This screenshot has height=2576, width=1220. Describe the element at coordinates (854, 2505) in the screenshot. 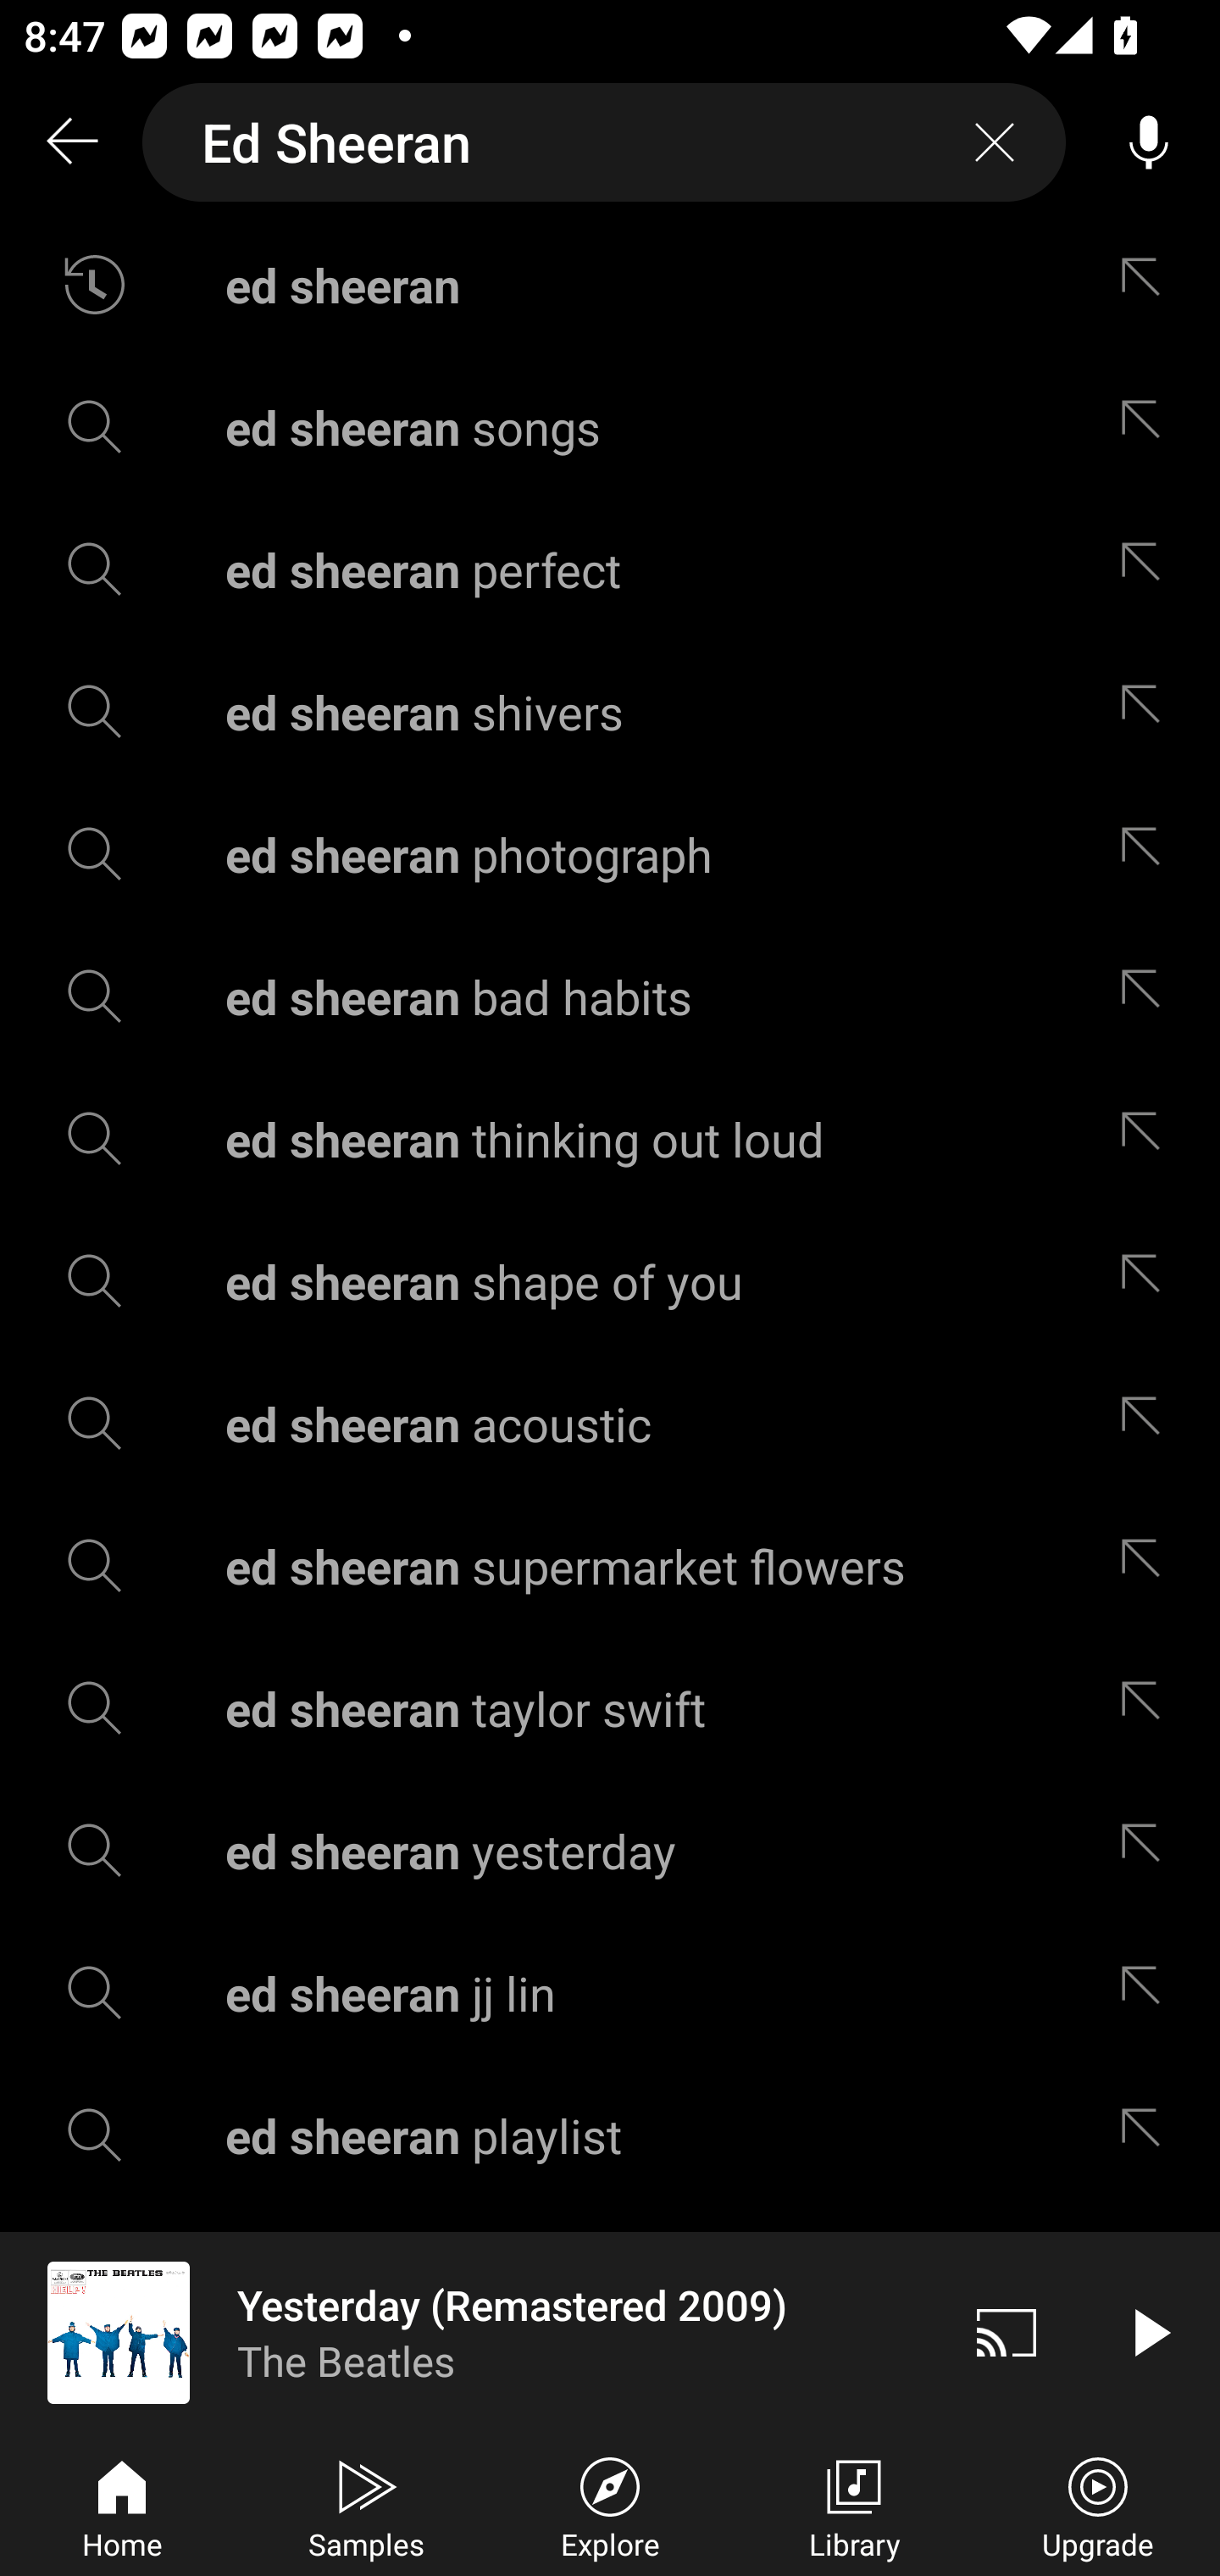

I see `Library` at that location.